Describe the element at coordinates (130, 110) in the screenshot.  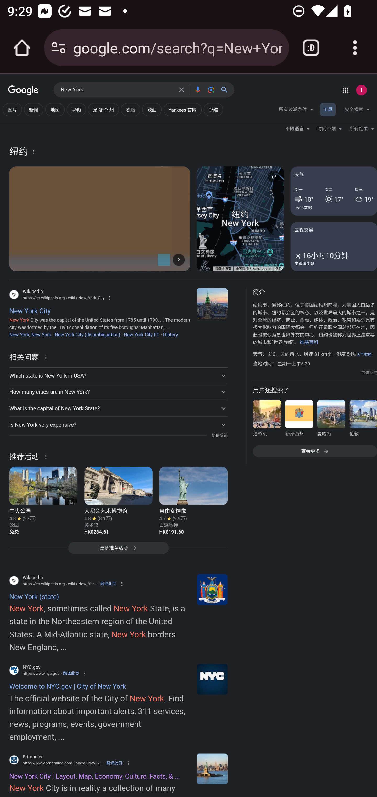
I see `添加“衣服” 衣服` at that location.